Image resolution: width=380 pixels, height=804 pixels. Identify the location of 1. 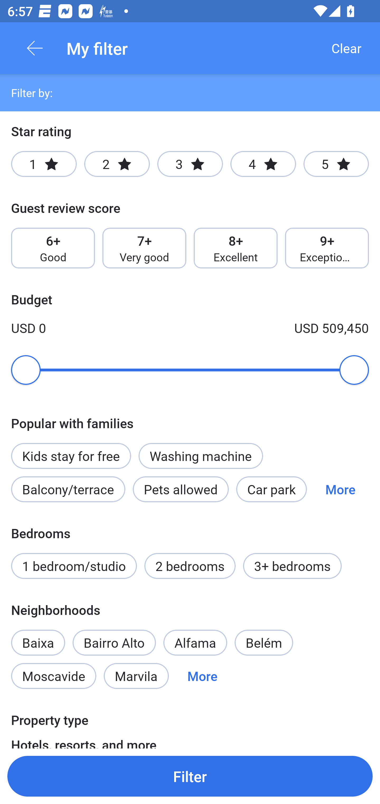
(44, 164).